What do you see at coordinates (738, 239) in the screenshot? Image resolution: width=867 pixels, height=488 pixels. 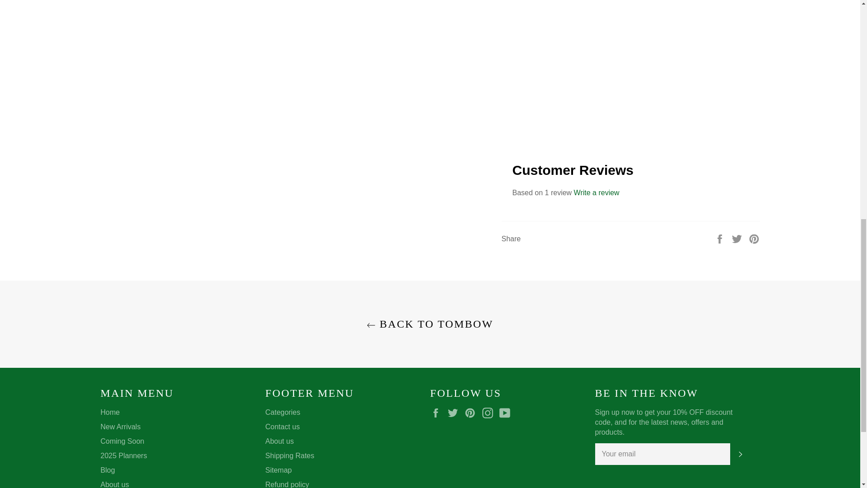 I see `Tweet on Twitter` at bounding box center [738, 239].